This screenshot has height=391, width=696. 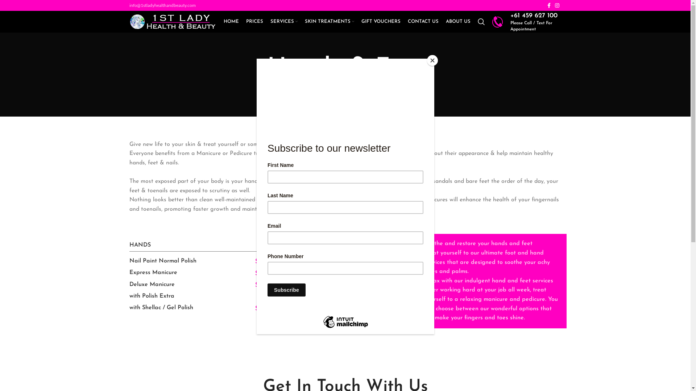 What do you see at coordinates (458, 22) in the screenshot?
I see `ABOUT US` at bounding box center [458, 22].